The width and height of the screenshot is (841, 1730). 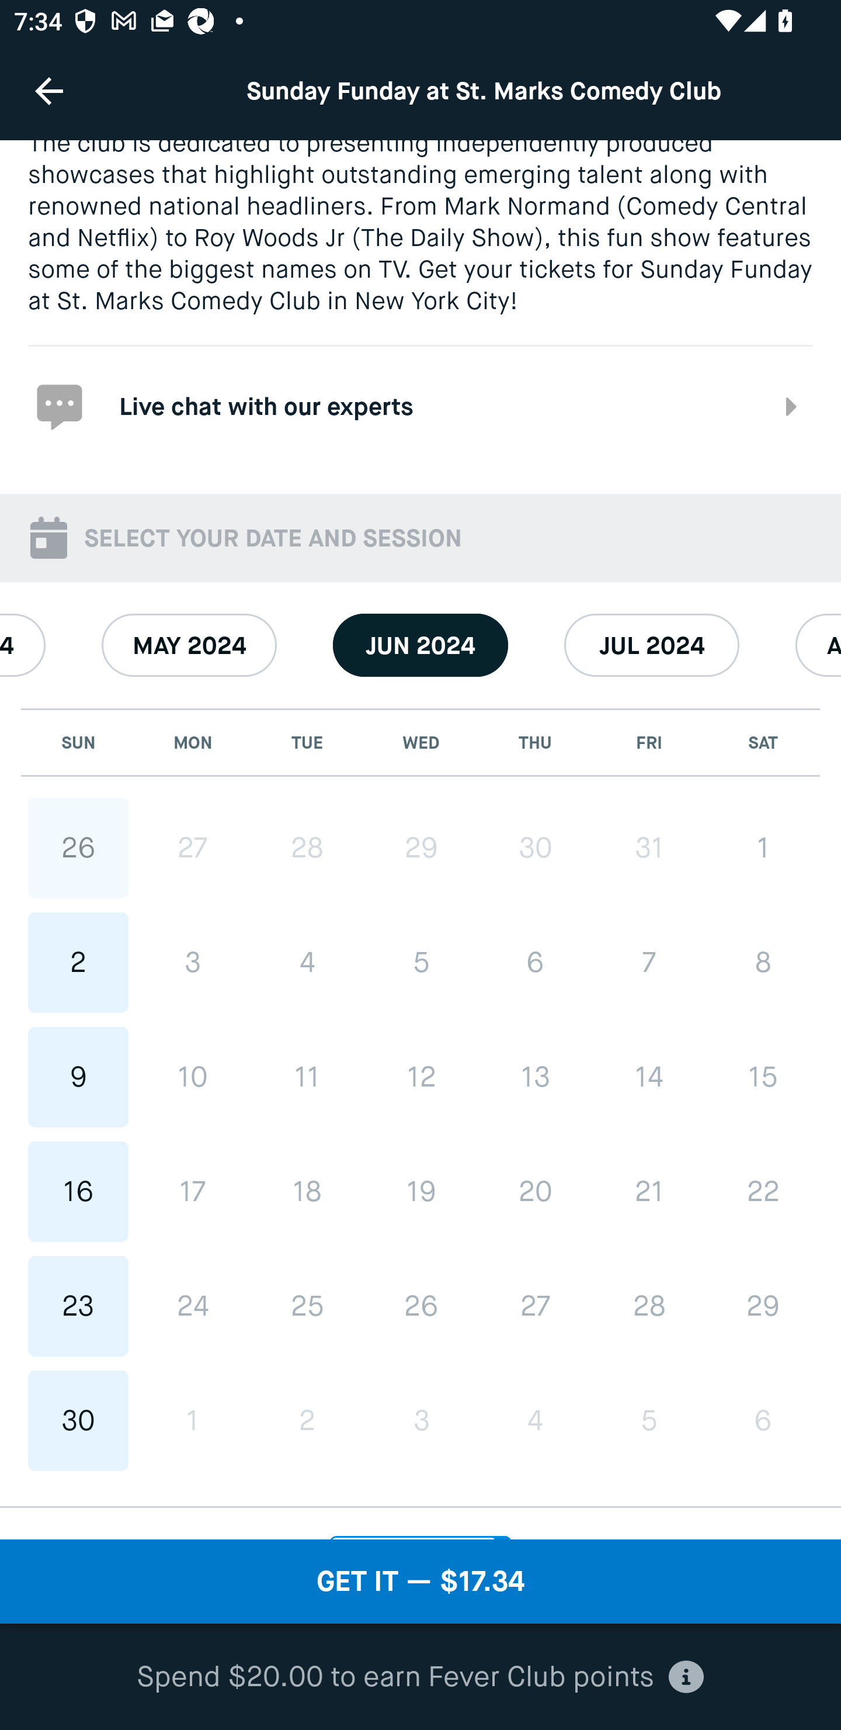 What do you see at coordinates (78, 1192) in the screenshot?
I see `16` at bounding box center [78, 1192].